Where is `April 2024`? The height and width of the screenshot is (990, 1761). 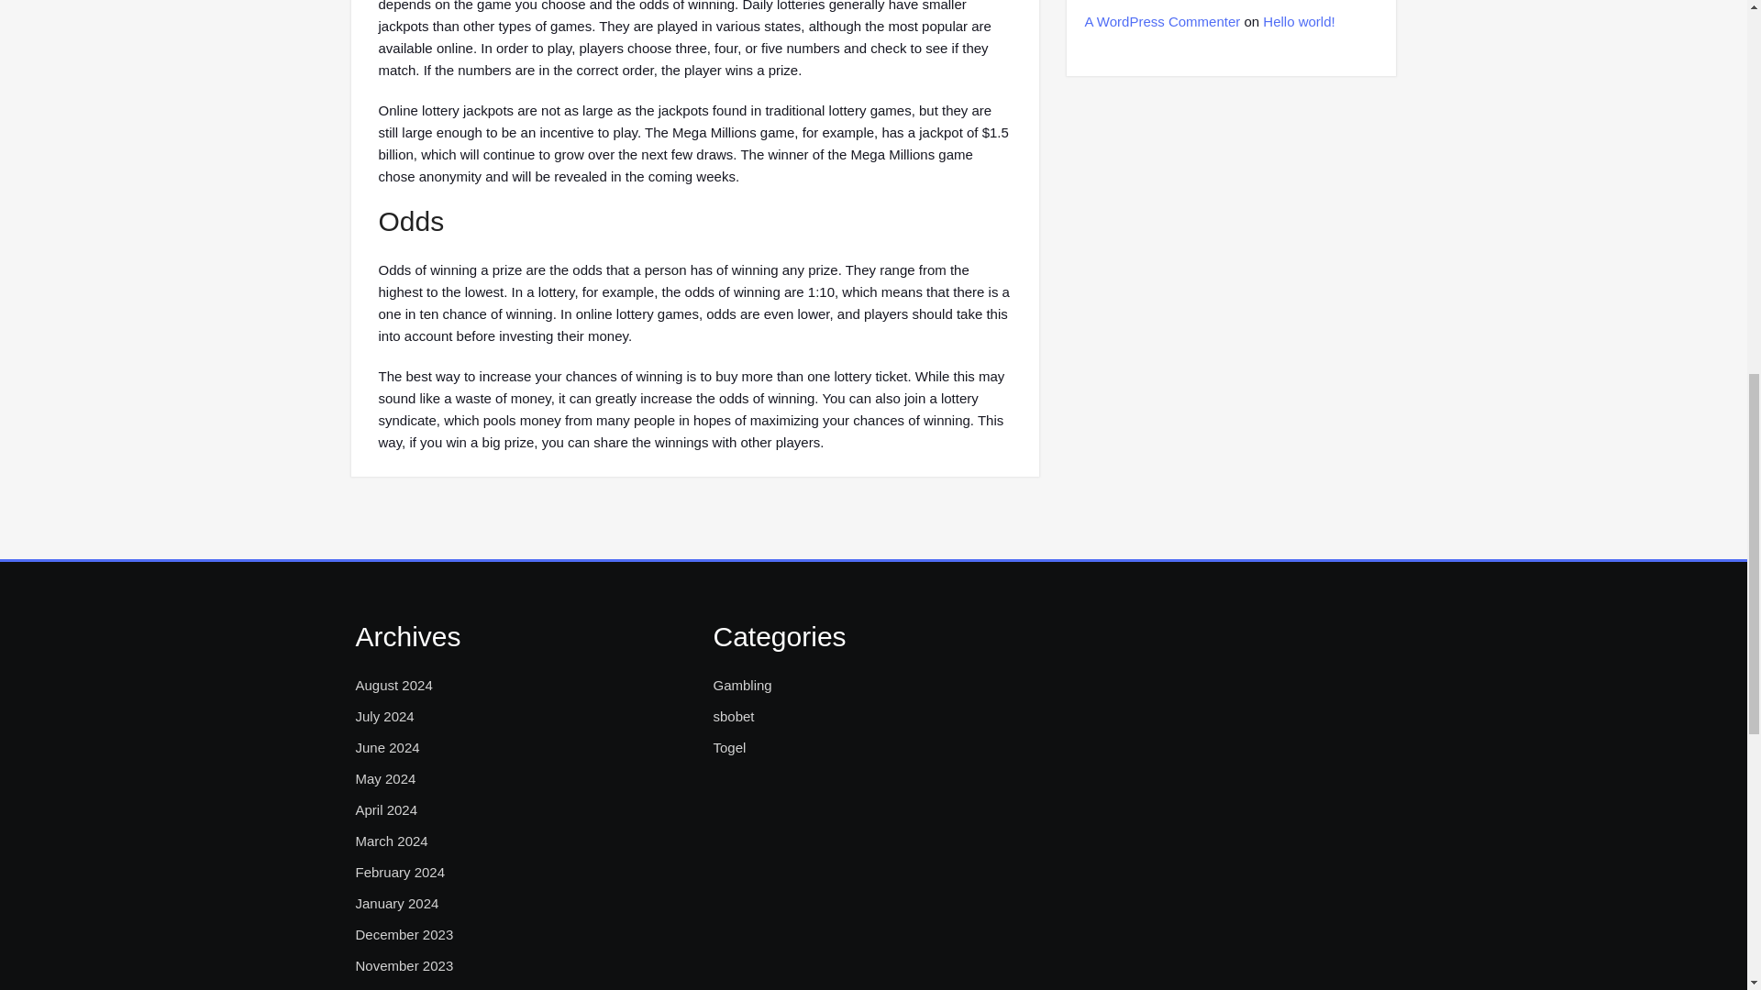
April 2024 is located at coordinates (387, 810).